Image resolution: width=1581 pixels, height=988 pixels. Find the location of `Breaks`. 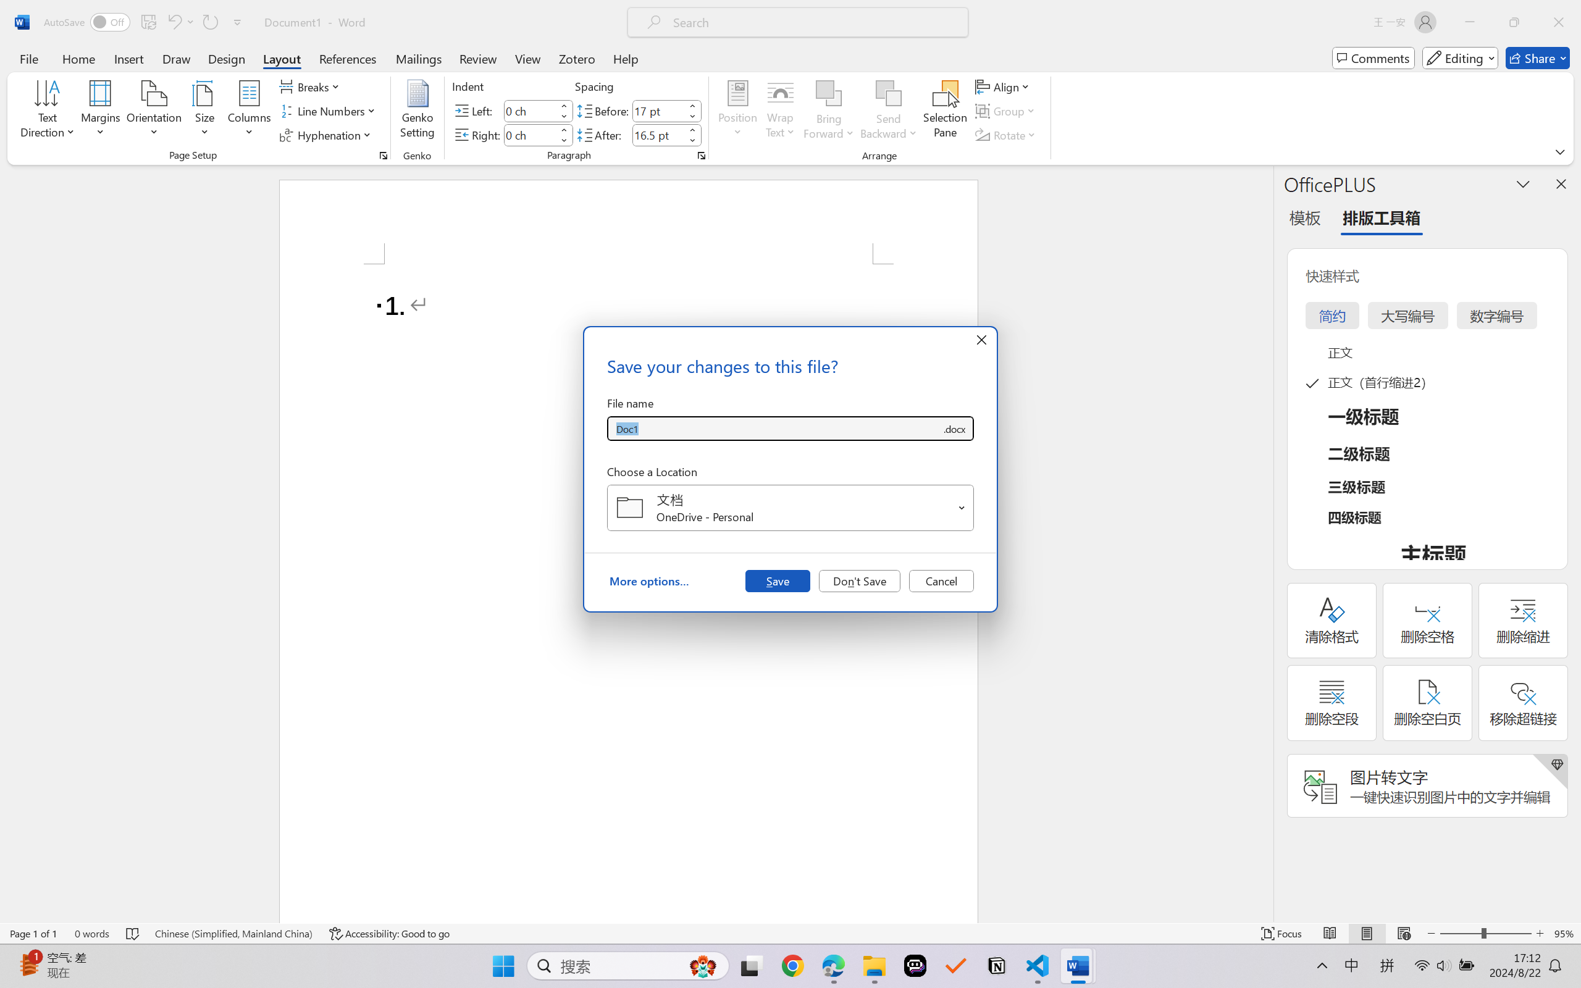

Breaks is located at coordinates (311, 86).